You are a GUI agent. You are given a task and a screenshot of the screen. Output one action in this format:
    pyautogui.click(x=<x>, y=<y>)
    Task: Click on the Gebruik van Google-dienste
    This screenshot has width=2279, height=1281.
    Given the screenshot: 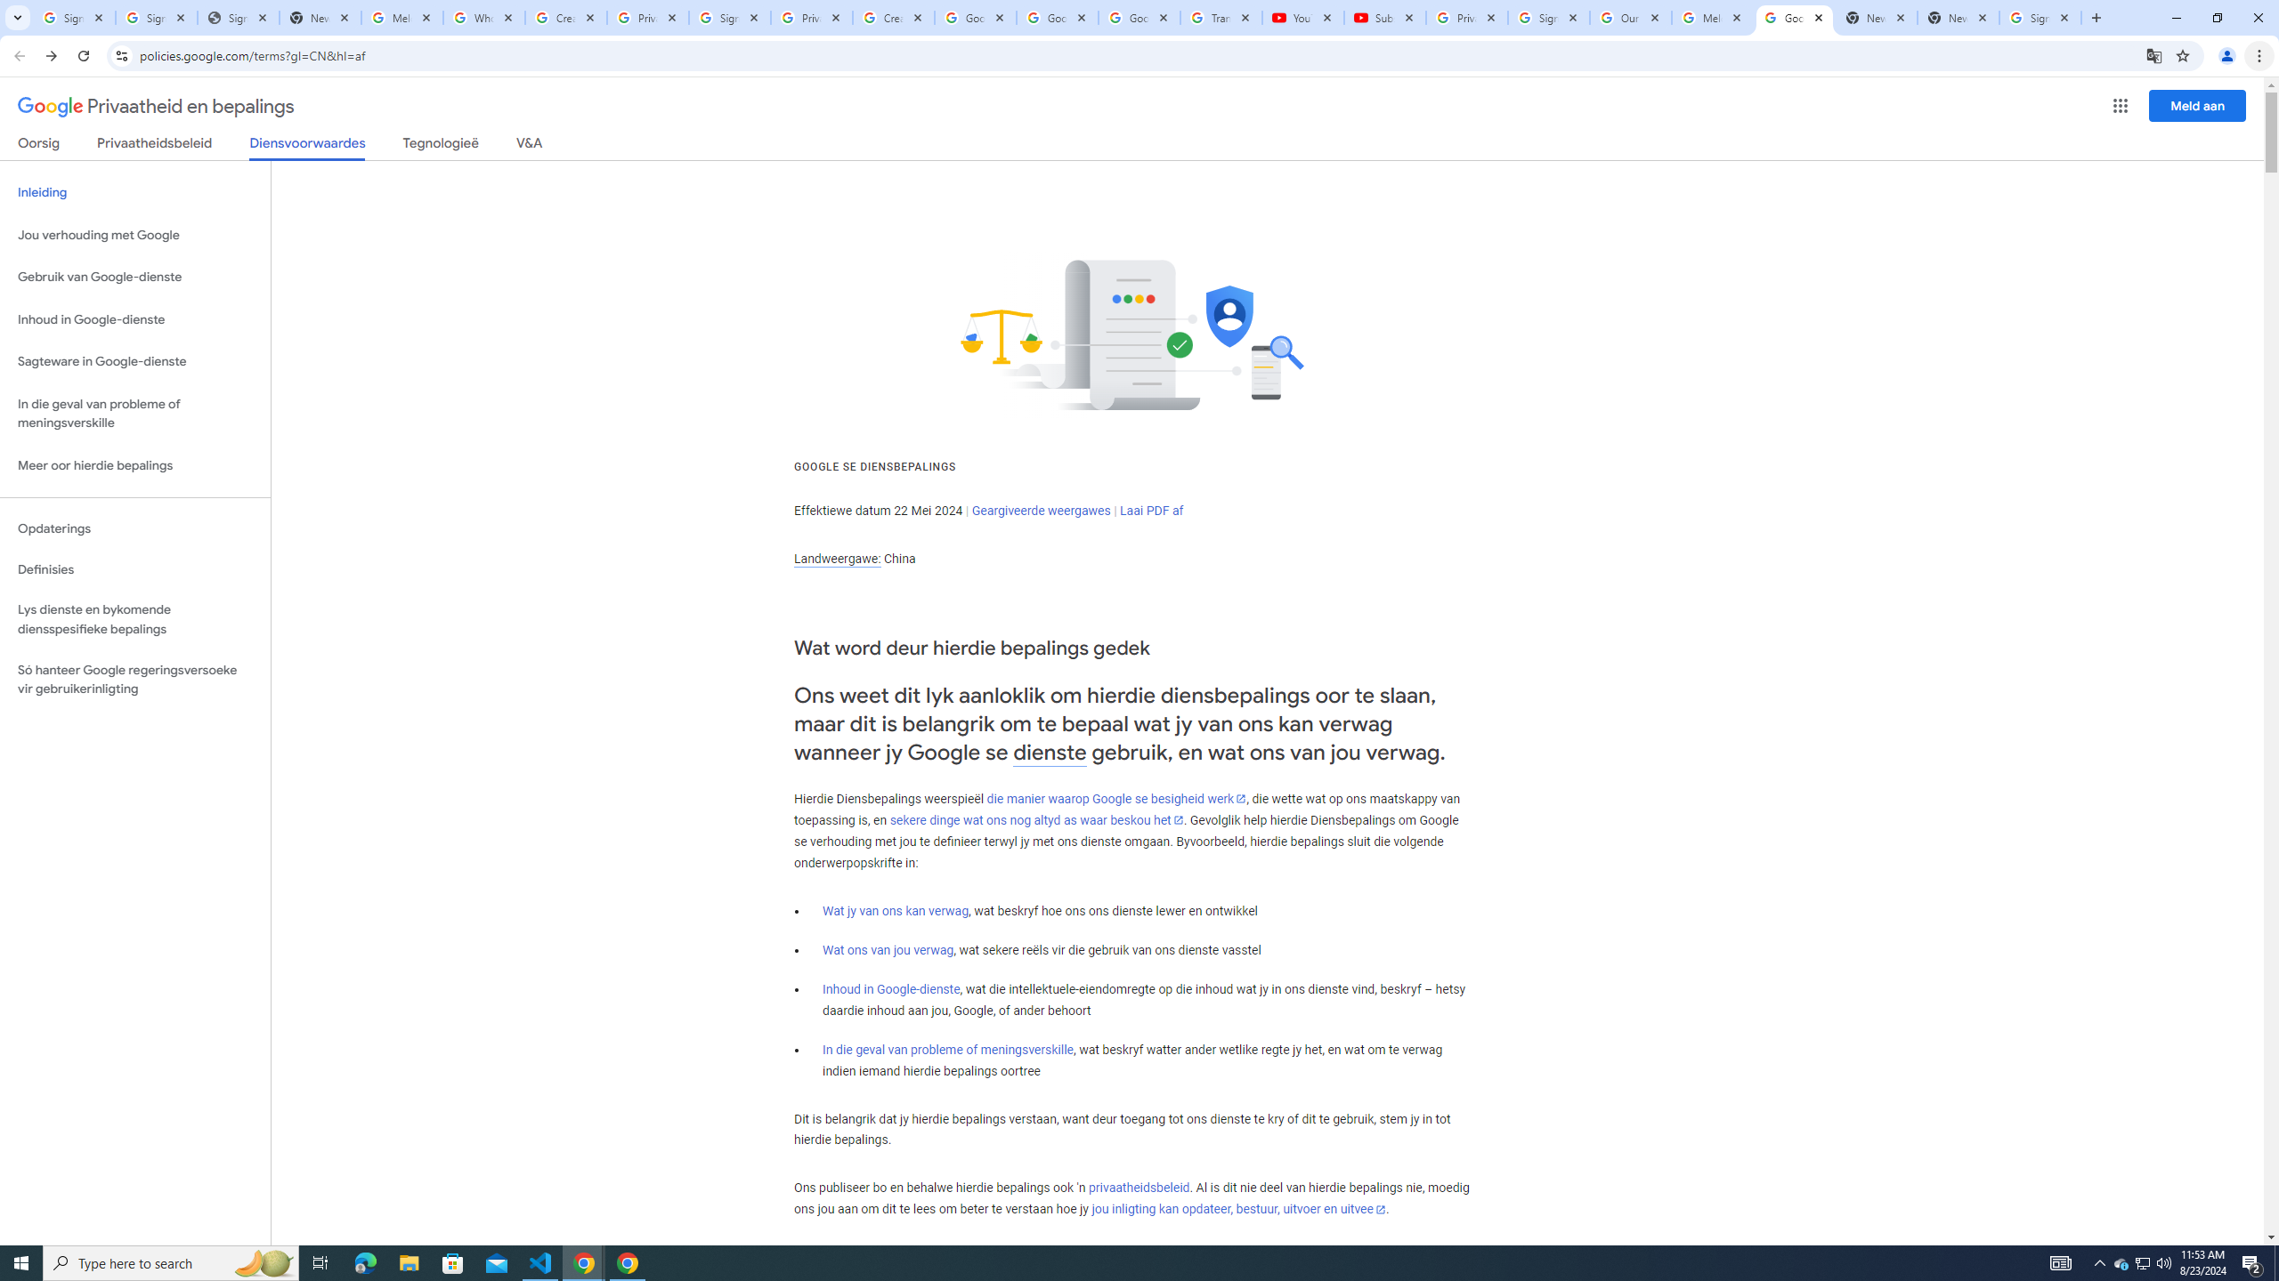 What is the action you would take?
    pyautogui.click(x=135, y=278)
    